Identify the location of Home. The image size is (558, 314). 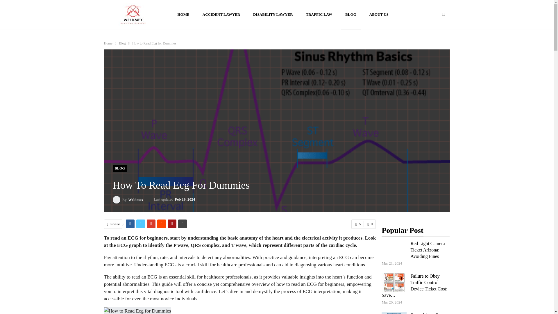
(108, 43).